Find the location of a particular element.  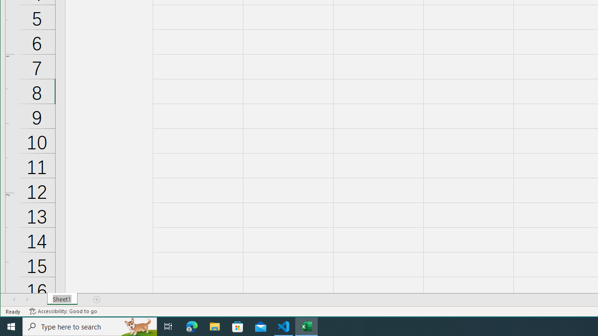

Microsoft Edge is located at coordinates (192, 327).